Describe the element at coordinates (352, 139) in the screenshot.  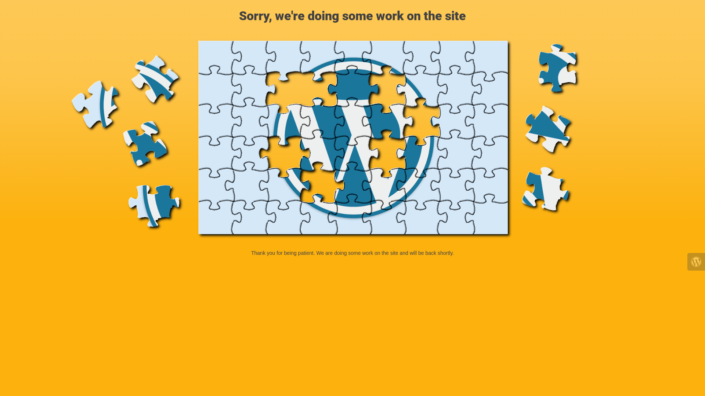
I see `We're putting together a new site for you` at that location.